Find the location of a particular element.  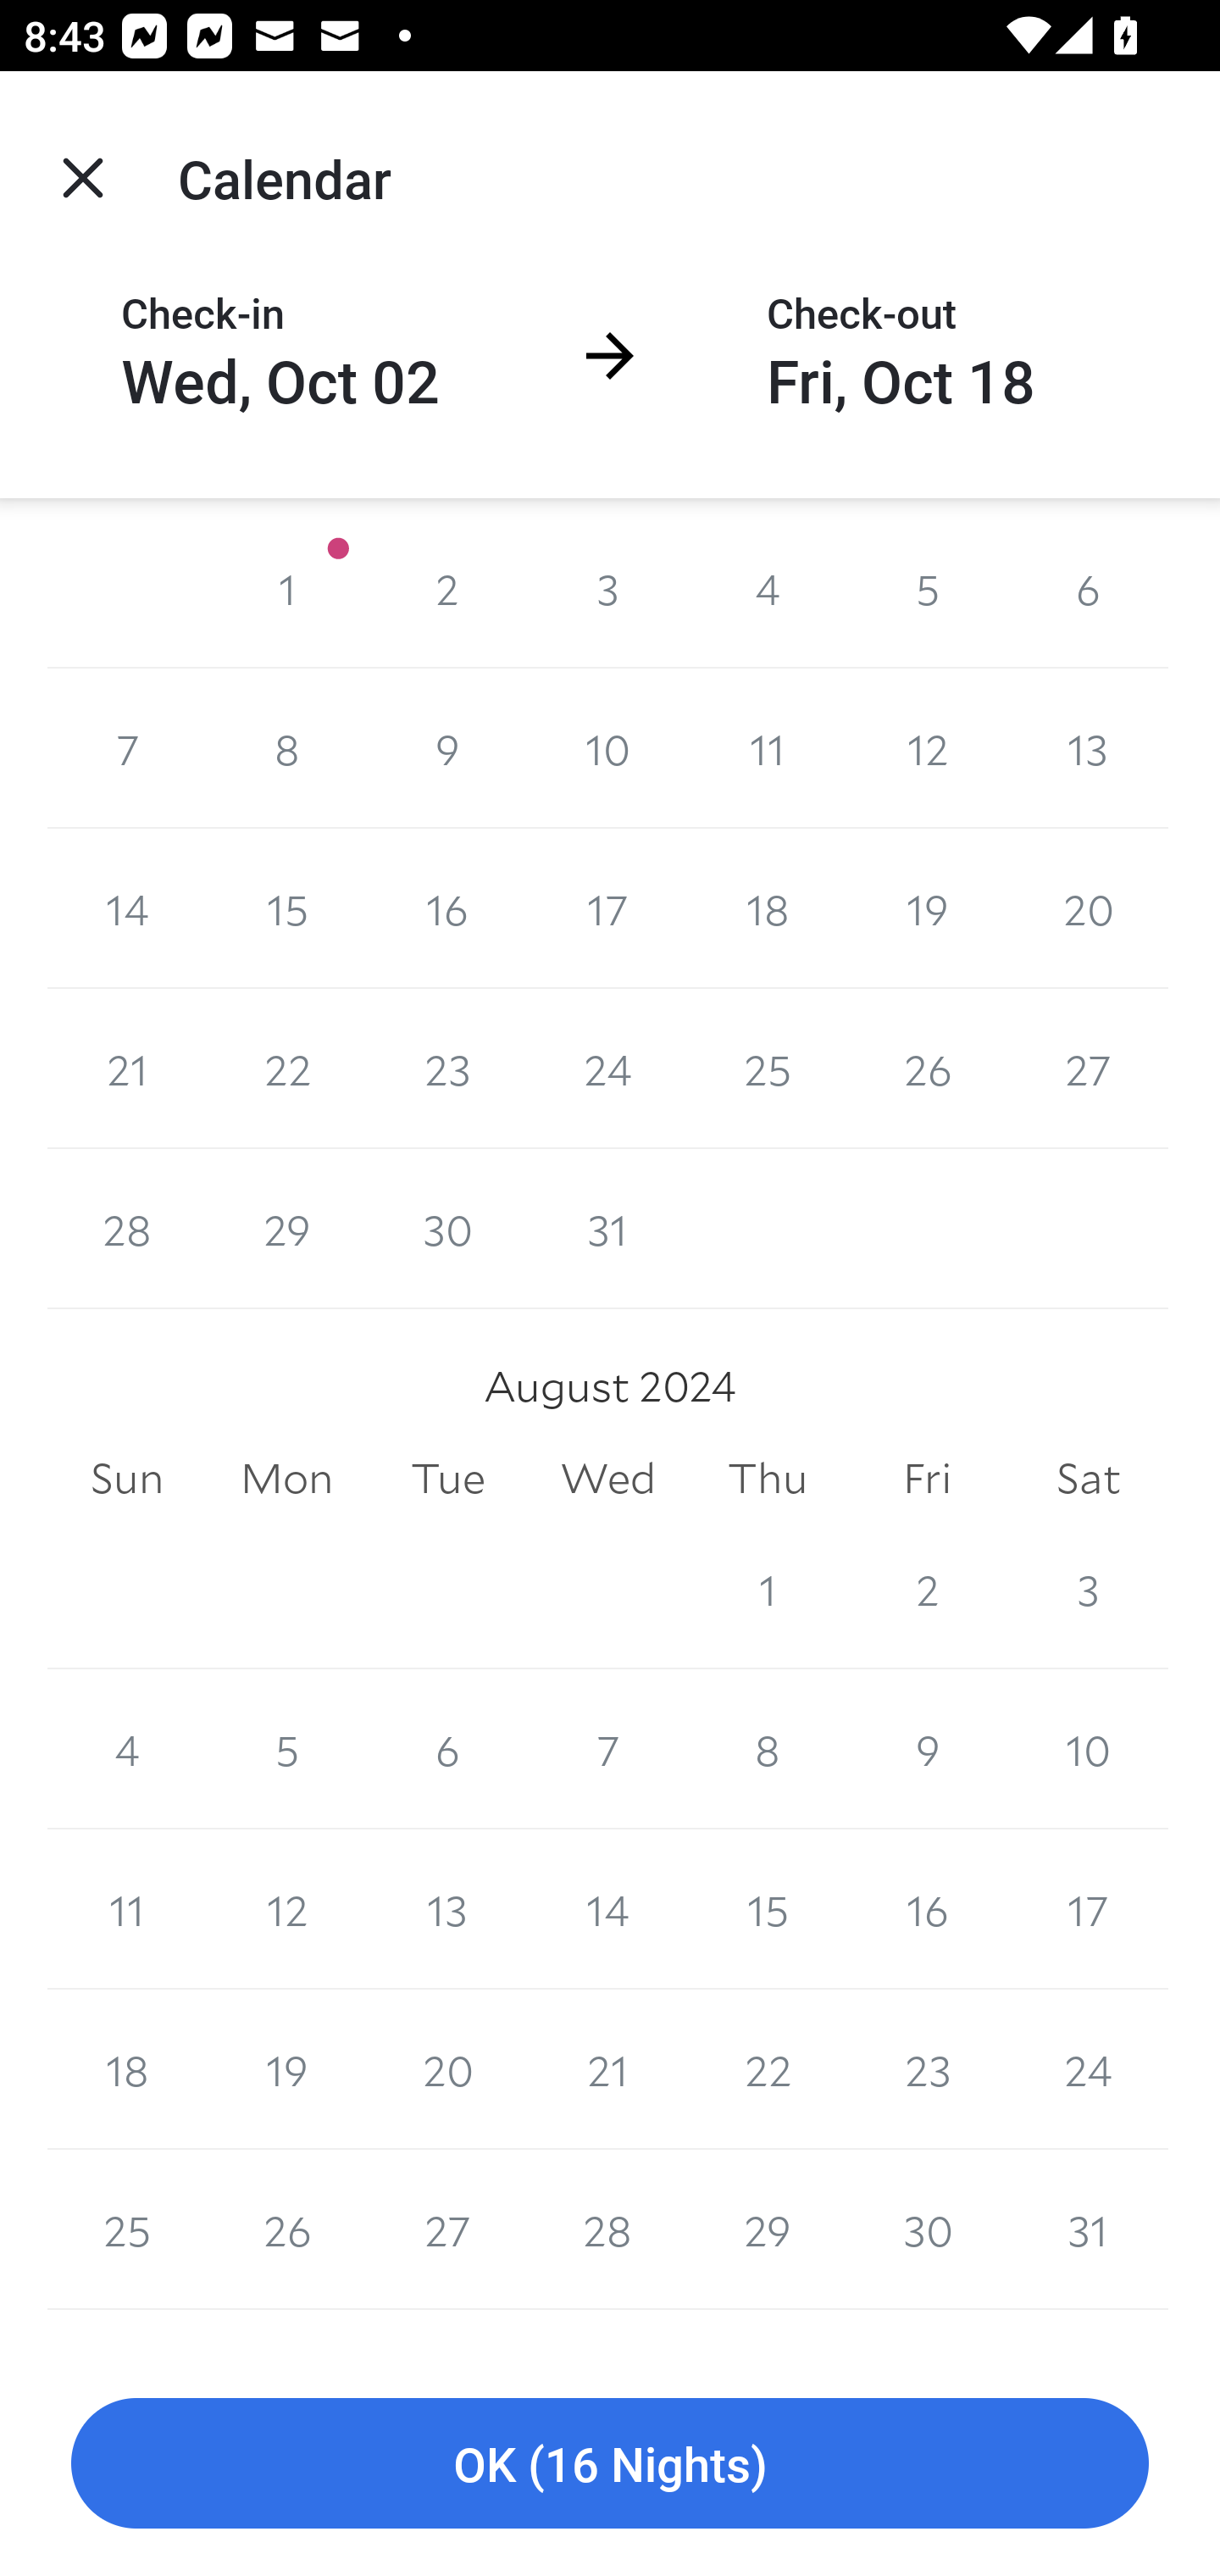

11 11 July 2024 is located at coordinates (768, 749).